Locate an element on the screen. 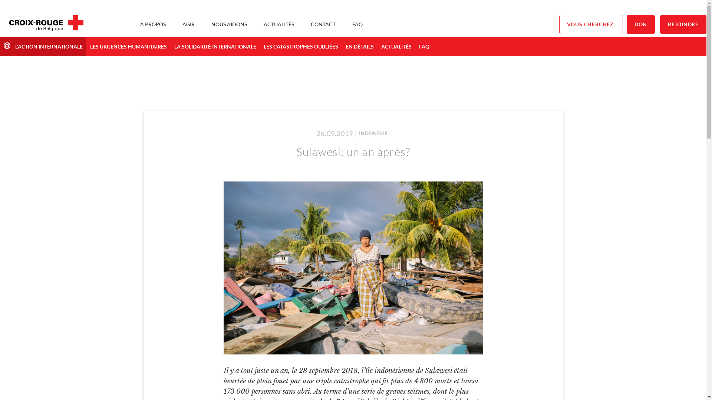  A PROPOS is located at coordinates (153, 24).